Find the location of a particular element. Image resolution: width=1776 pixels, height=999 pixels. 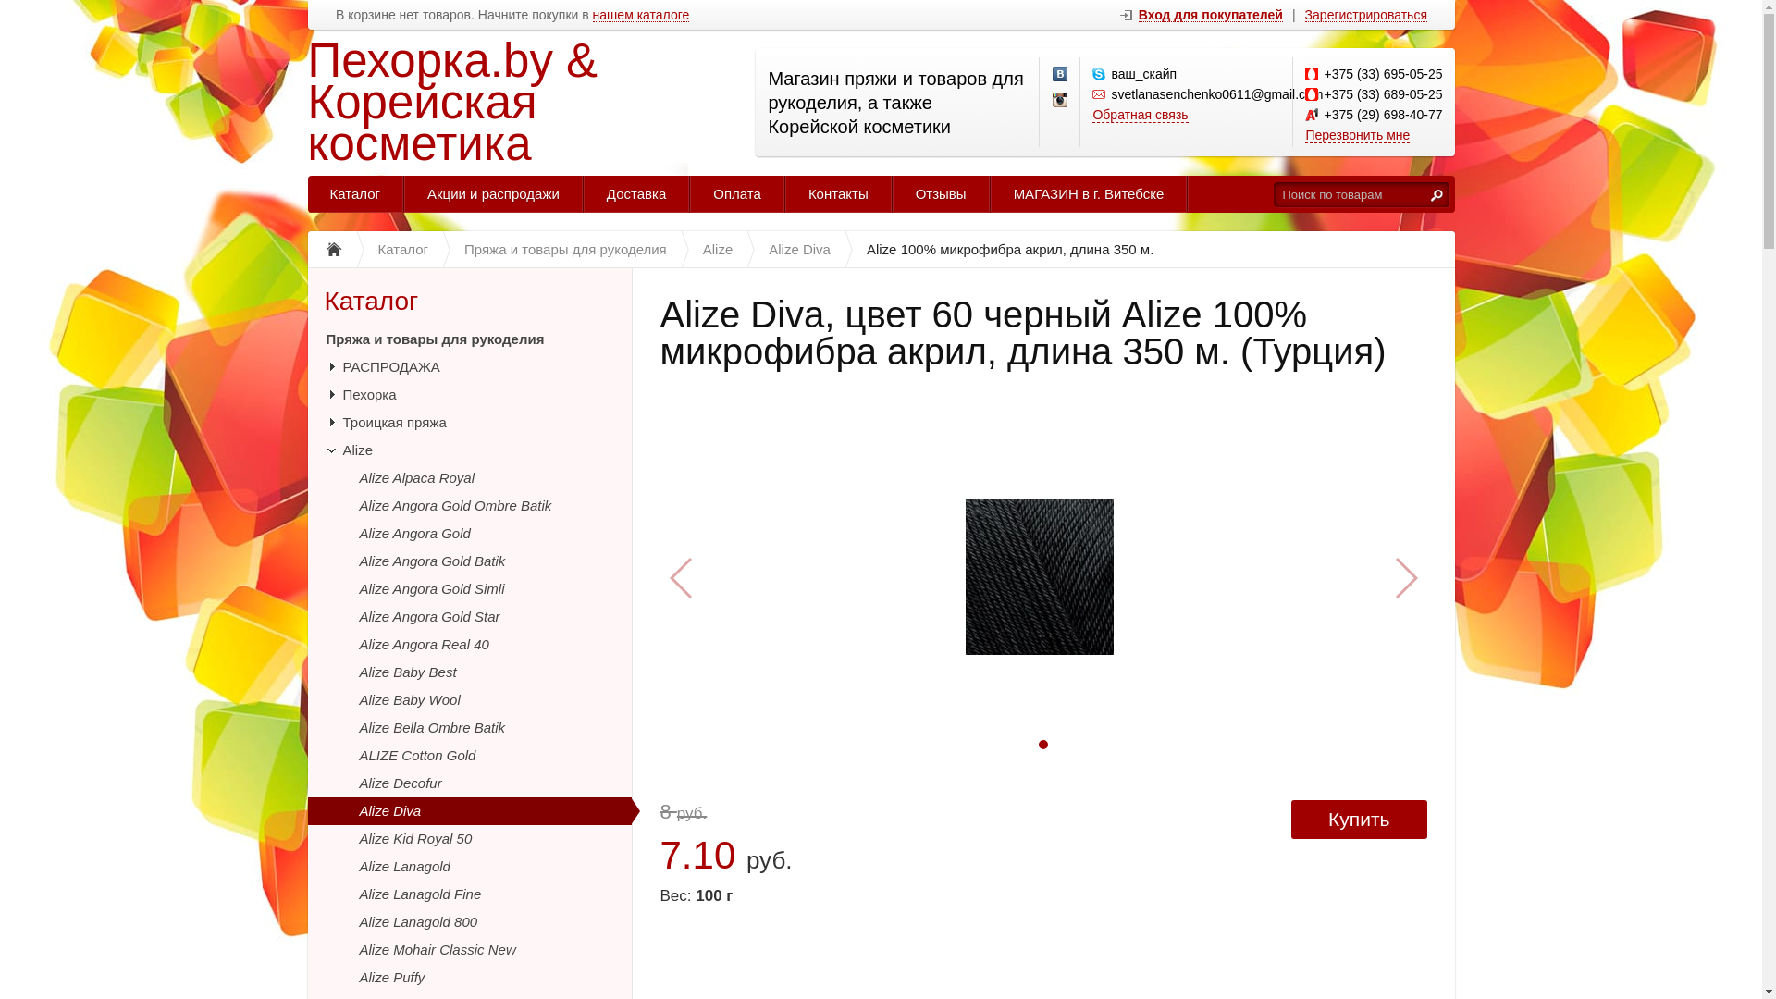

Alize is located at coordinates (718, 250).